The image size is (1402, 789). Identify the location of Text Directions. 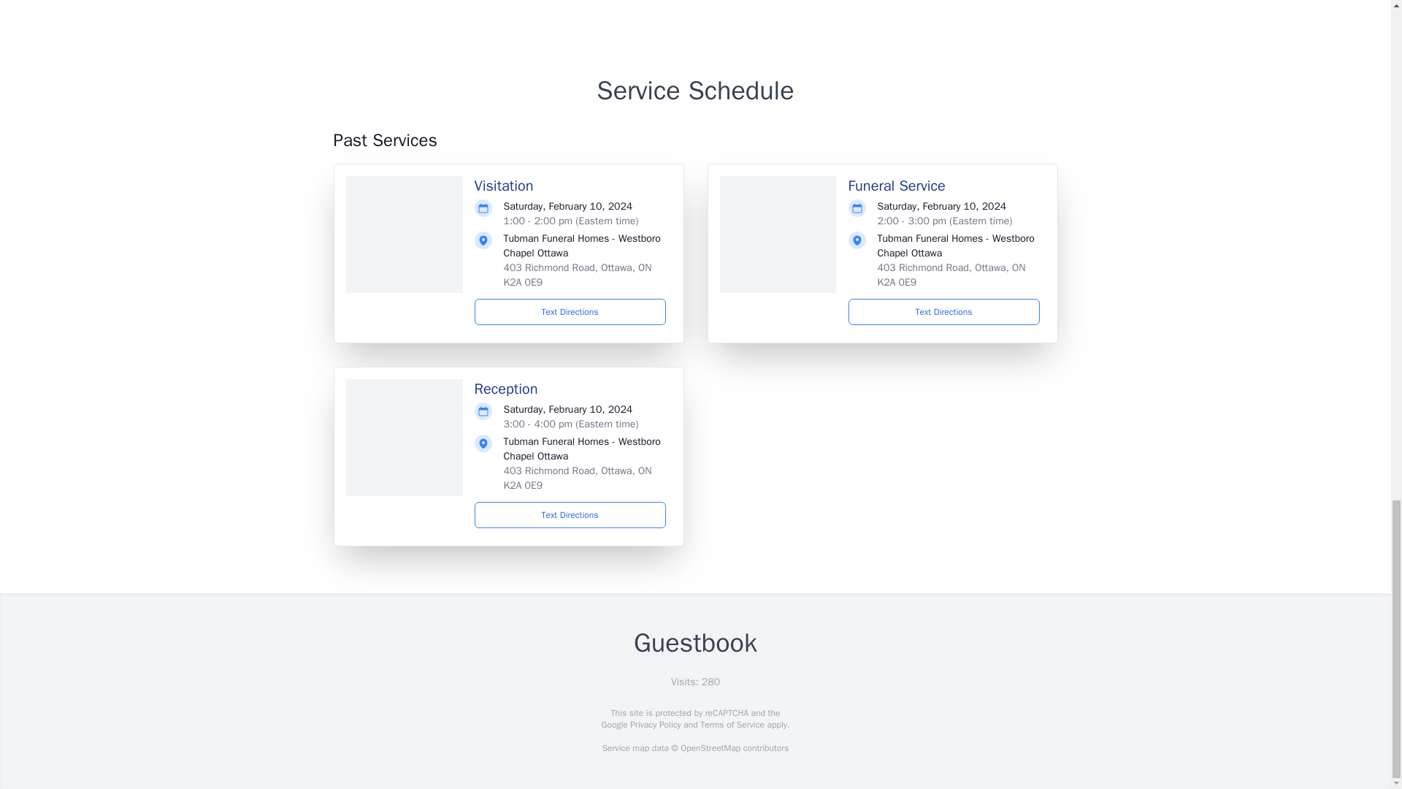
(570, 311).